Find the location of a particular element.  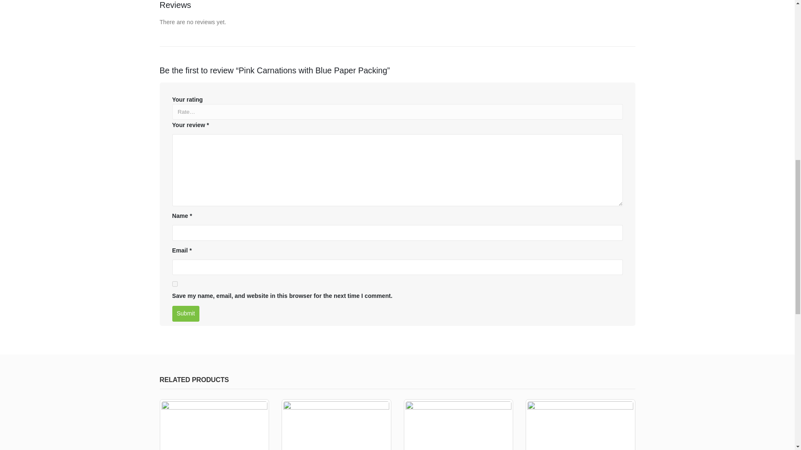

Submit is located at coordinates (186, 314).